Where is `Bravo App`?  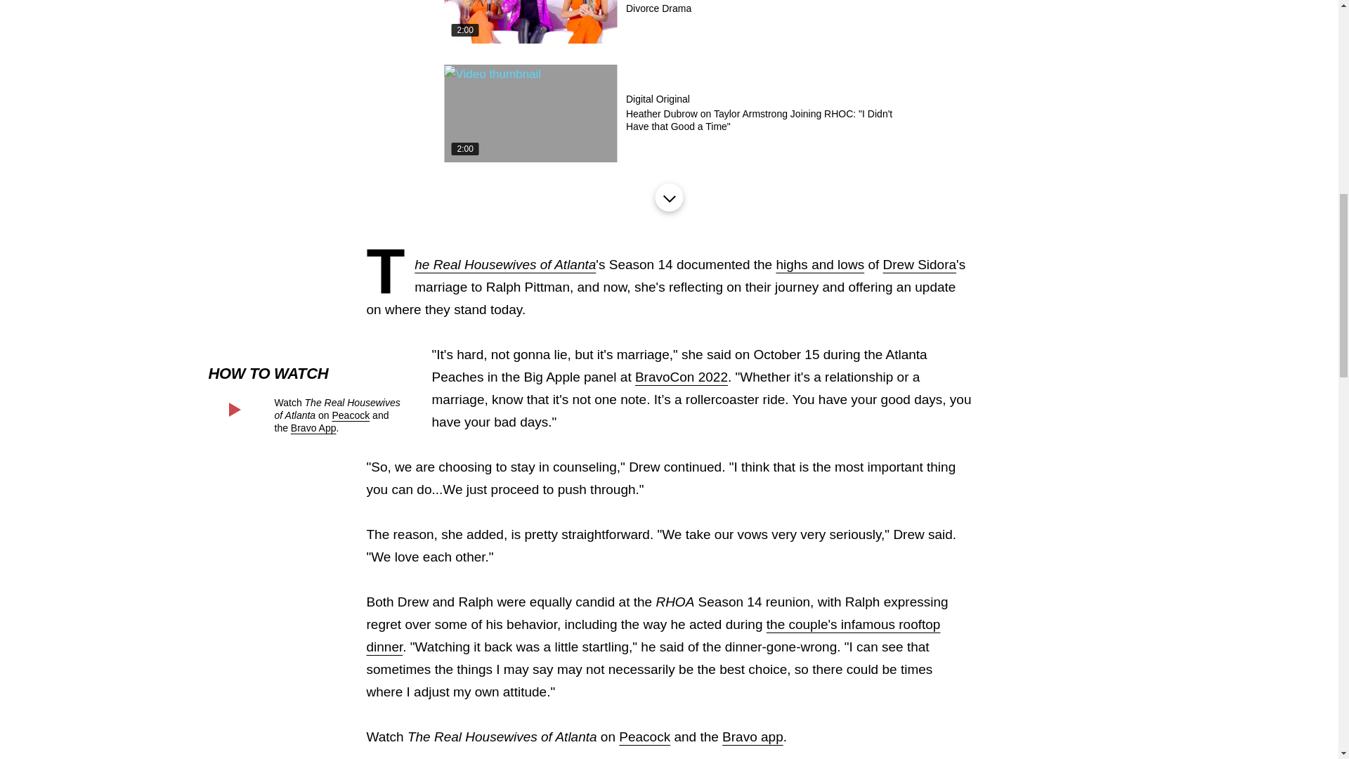
Bravo App is located at coordinates (313, 427).